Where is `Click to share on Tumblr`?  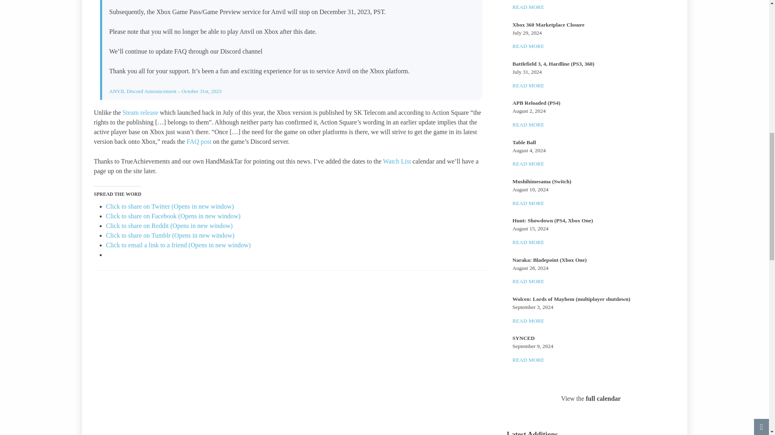 Click to share on Tumblr is located at coordinates (170, 235).